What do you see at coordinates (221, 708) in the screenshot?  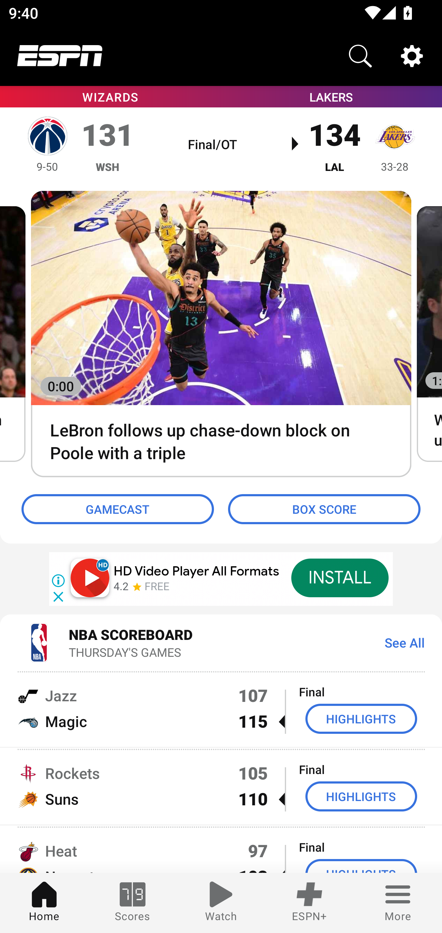 I see `Jazz 107 Final Magic 115  HIGHLIGHTS` at bounding box center [221, 708].